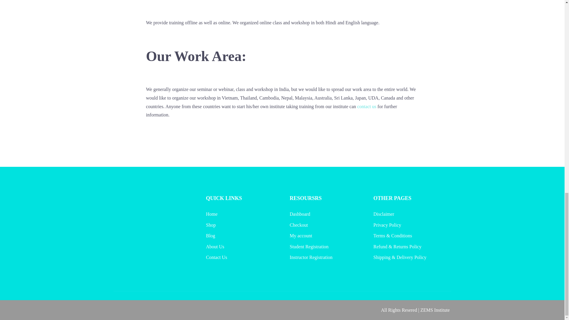 This screenshot has width=569, height=320. I want to click on contact us, so click(367, 107).